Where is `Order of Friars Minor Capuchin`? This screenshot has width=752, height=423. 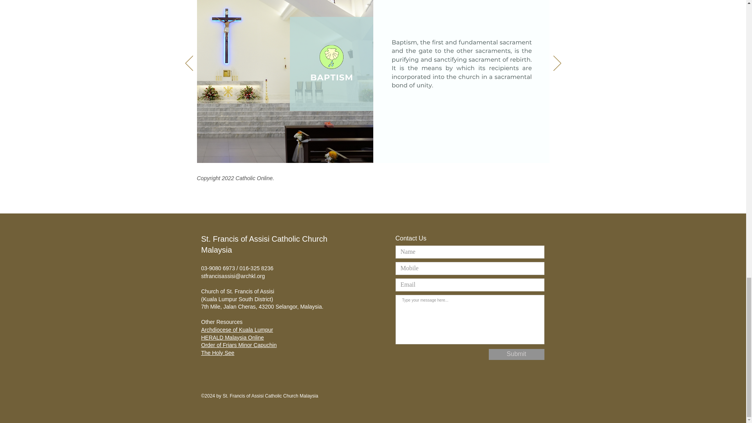
Order of Friars Minor Capuchin is located at coordinates (239, 345).